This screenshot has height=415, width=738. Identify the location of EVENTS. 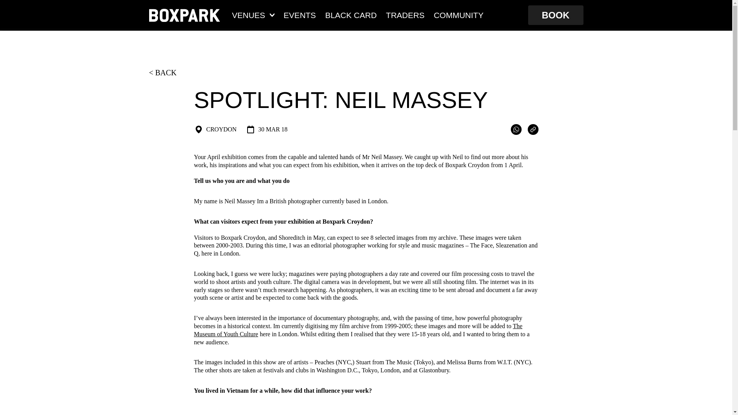
(299, 15).